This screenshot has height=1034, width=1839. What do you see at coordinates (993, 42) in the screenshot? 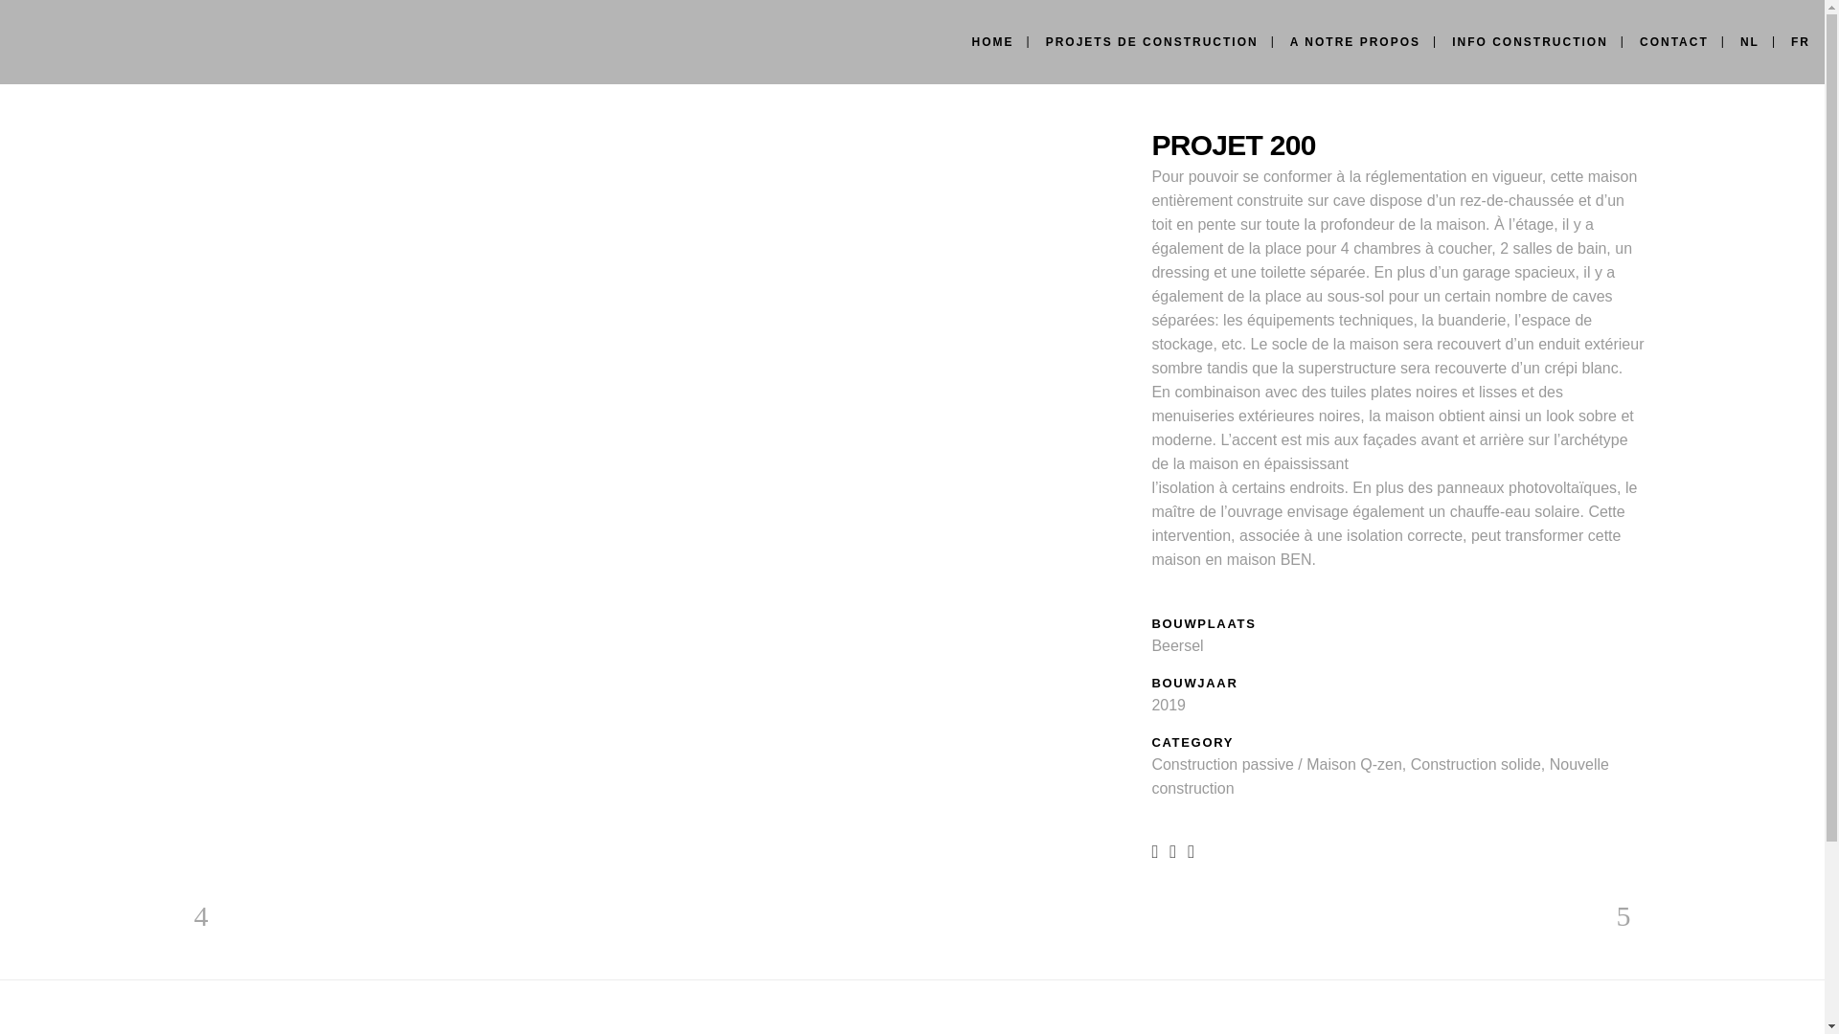
I see `HOME` at bounding box center [993, 42].